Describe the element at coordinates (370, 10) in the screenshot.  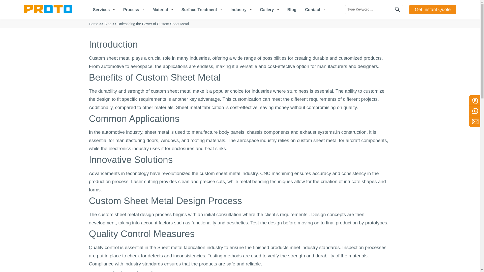
I see `Type Keyword ...` at that location.